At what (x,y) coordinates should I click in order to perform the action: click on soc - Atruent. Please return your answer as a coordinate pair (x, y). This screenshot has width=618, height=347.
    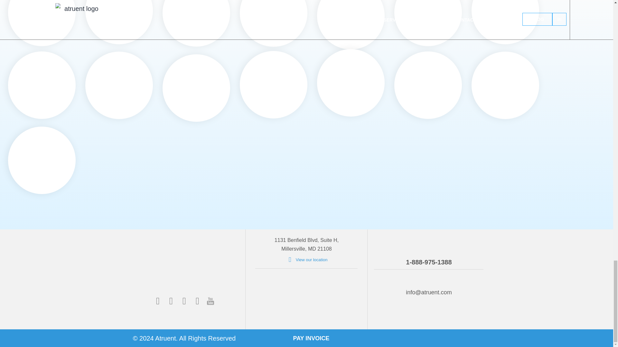
    Looking at the image, I should click on (281, 297).